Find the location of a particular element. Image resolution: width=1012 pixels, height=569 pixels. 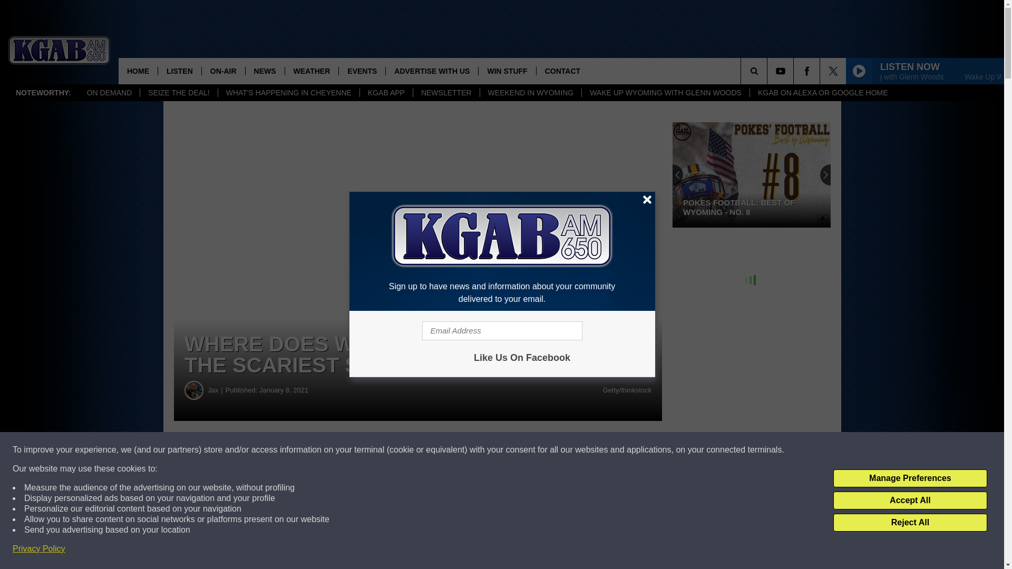

NOTEWORTHY: is located at coordinates (43, 93).